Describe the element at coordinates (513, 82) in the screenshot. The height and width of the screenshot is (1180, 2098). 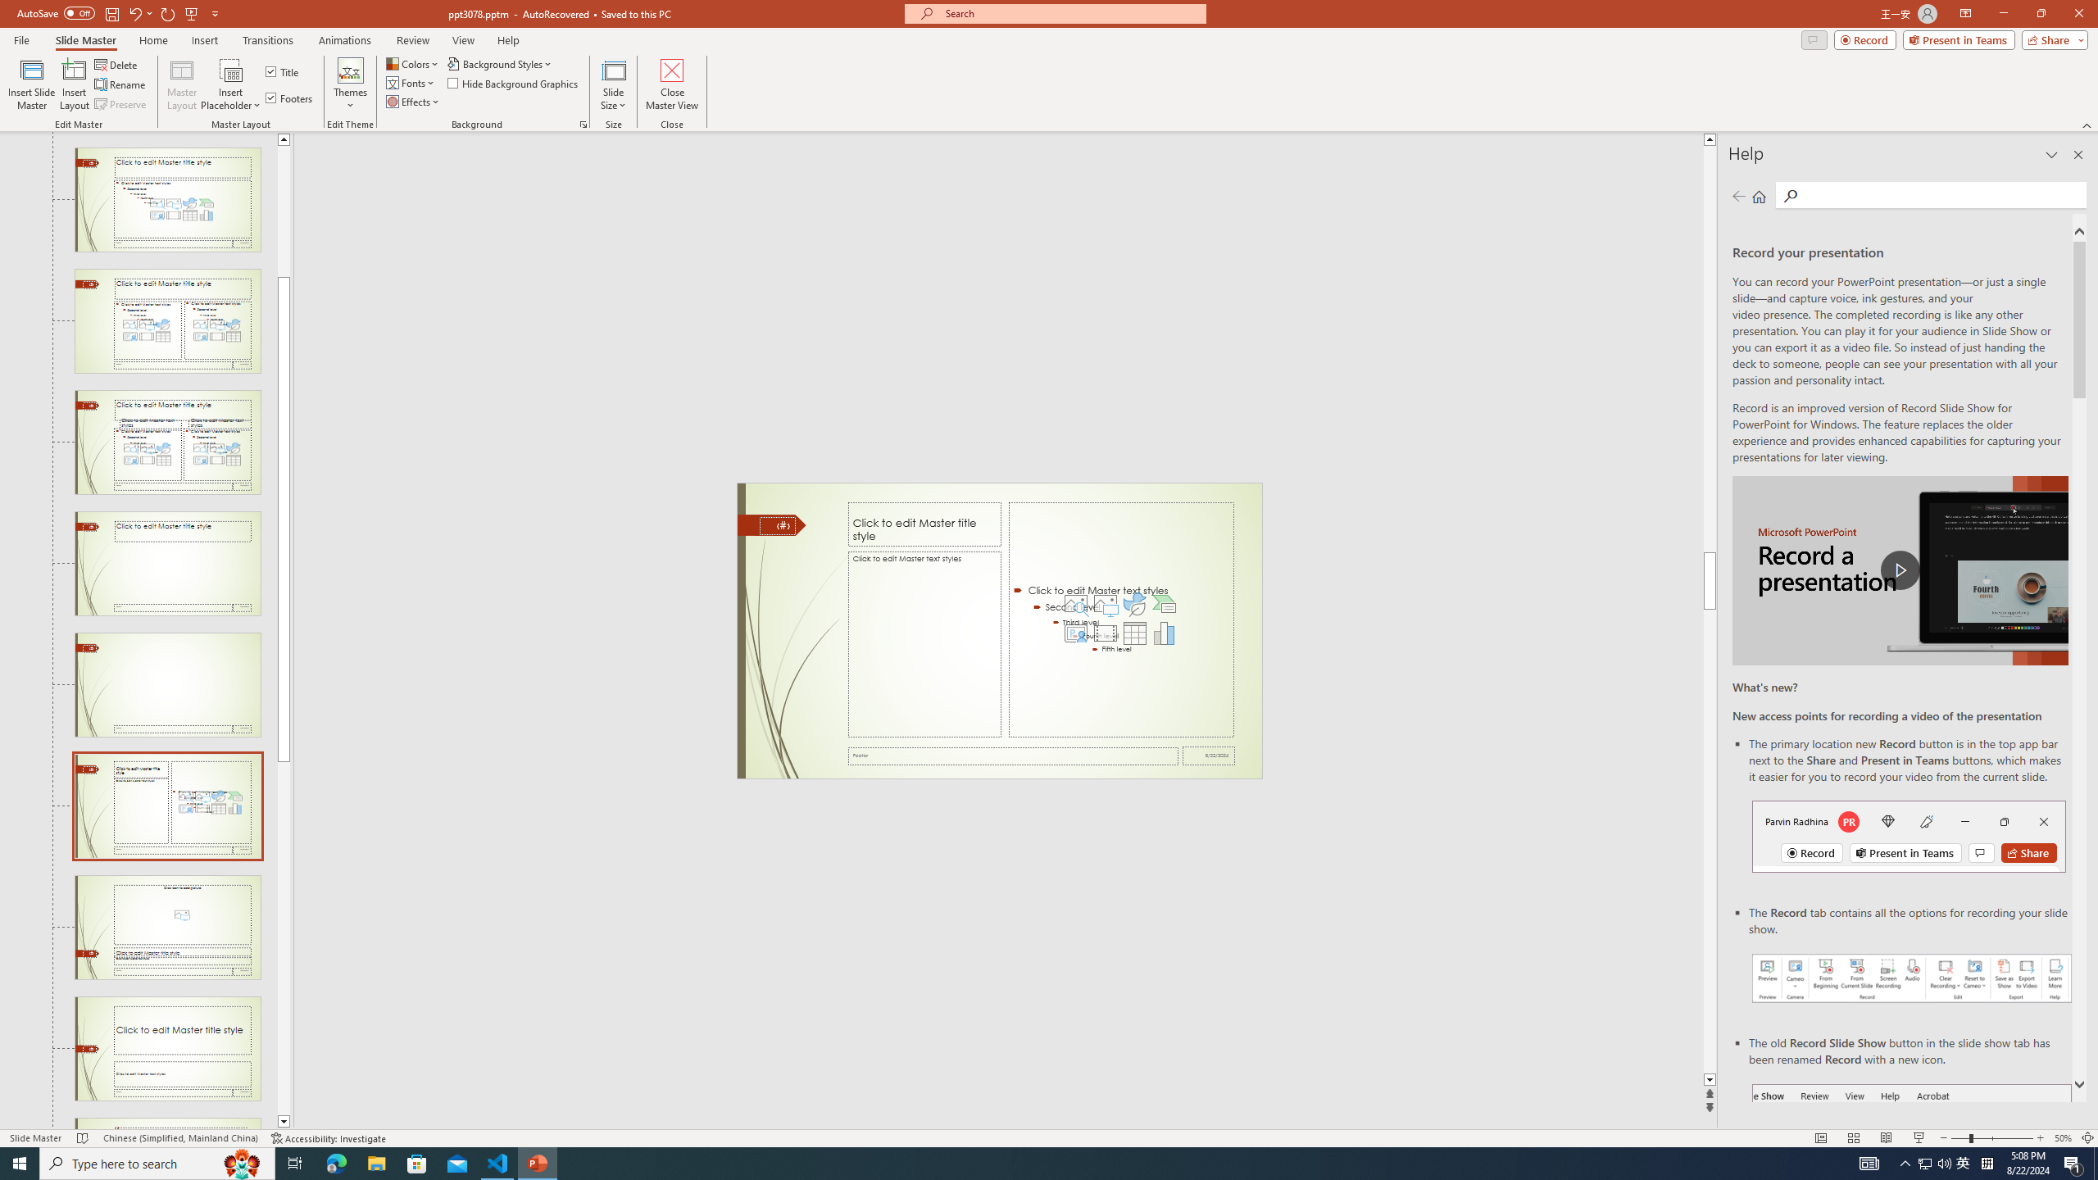
I see `Hide Background Graphics` at that location.